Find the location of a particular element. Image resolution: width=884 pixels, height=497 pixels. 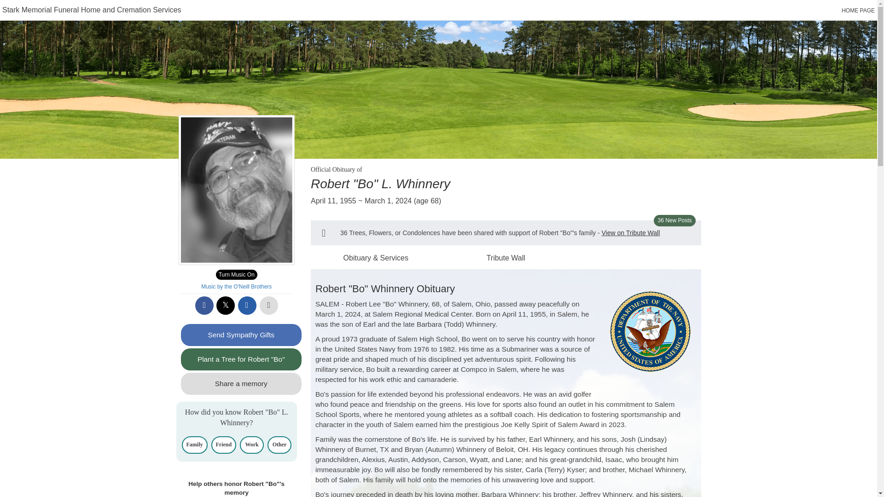

View on Tribute Wall is located at coordinates (630, 233).